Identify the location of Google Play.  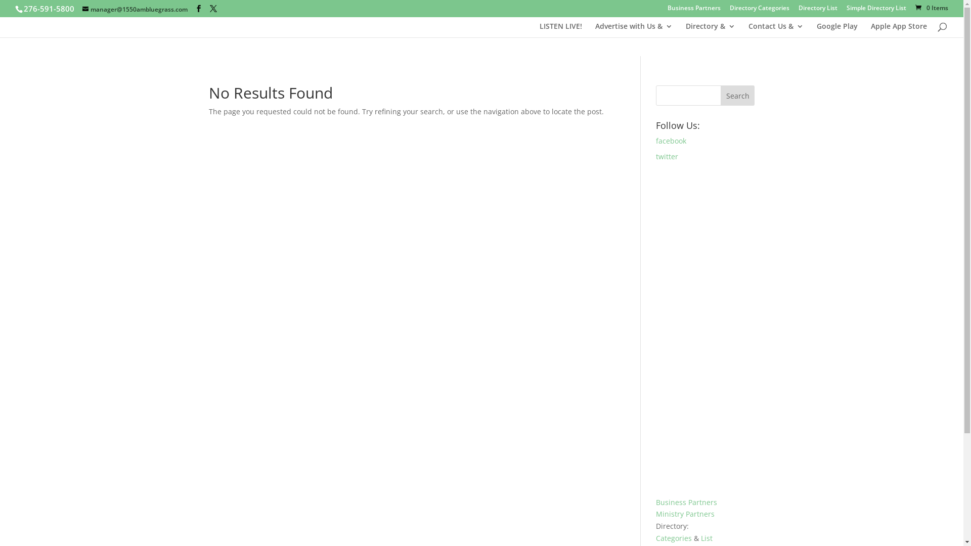
(837, 30).